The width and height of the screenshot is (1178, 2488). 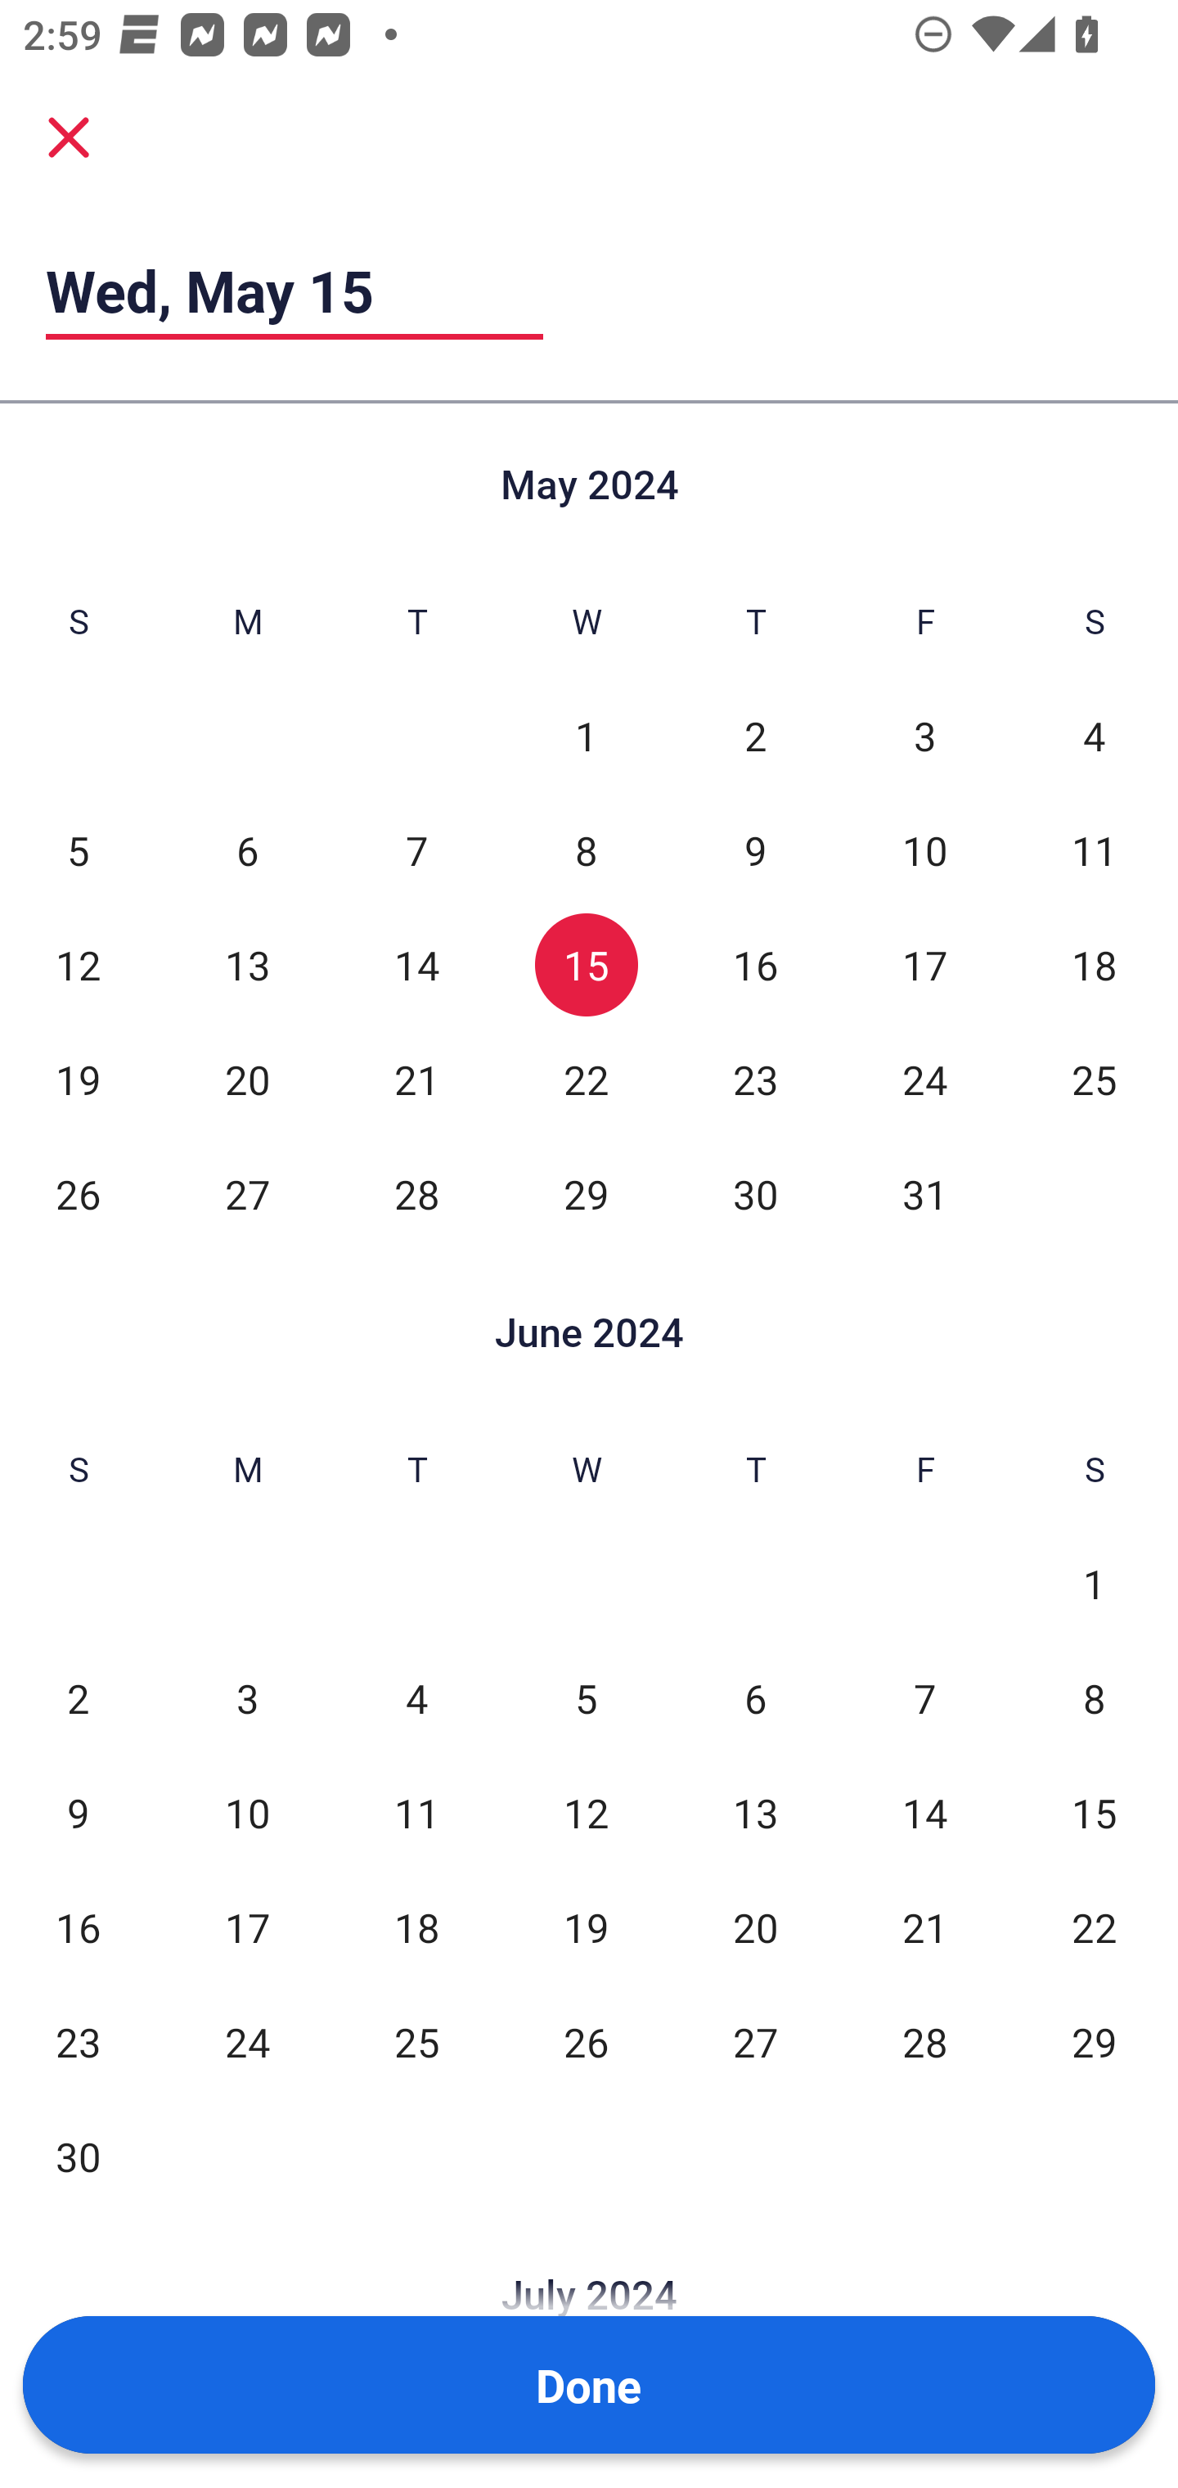 What do you see at coordinates (417, 850) in the screenshot?
I see `7 Tue, May 7, Not Selected` at bounding box center [417, 850].